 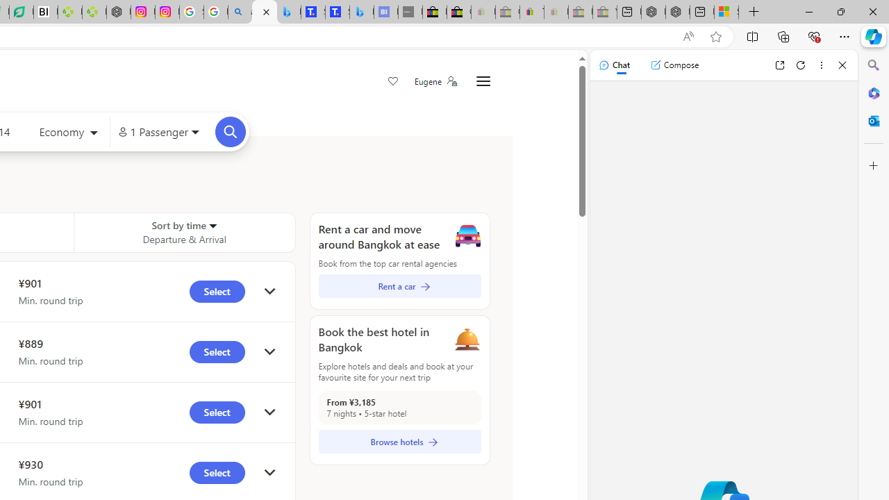 I want to click on Sign in to your Microsoft account, so click(x=726, y=12).